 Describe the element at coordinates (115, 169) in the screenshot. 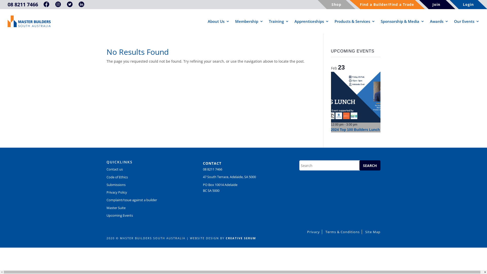

I see `Contact us` at that location.